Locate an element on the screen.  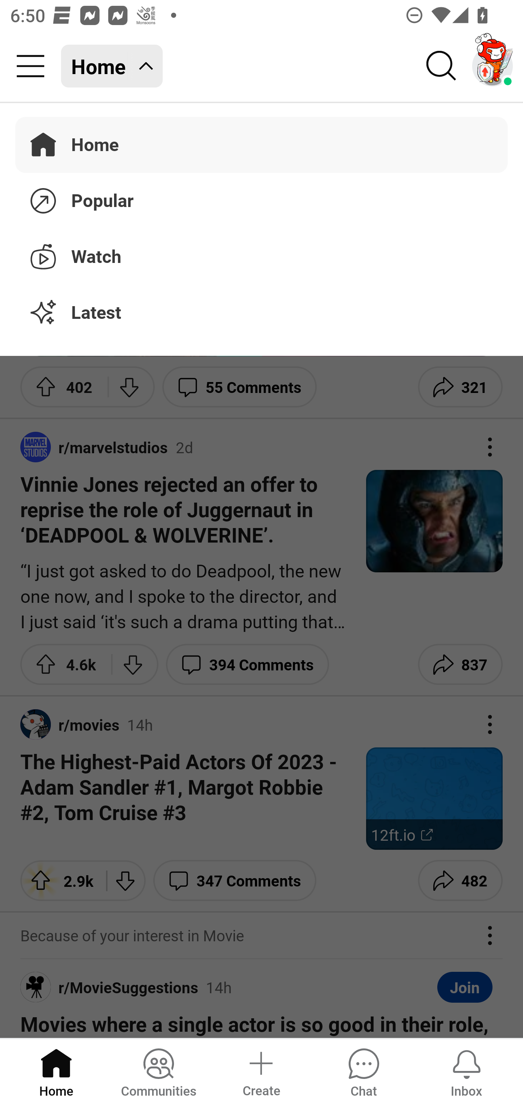
Home is located at coordinates (56, 1071).